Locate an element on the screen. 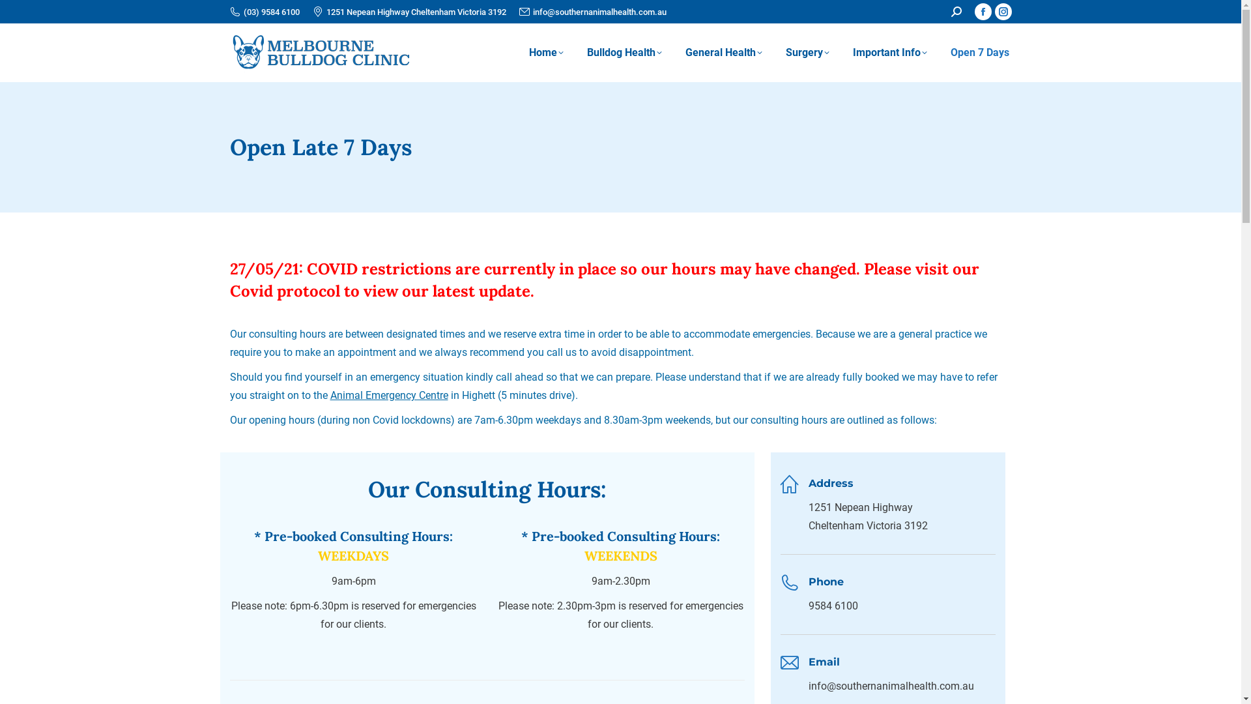  Go! is located at coordinates (20, 14).